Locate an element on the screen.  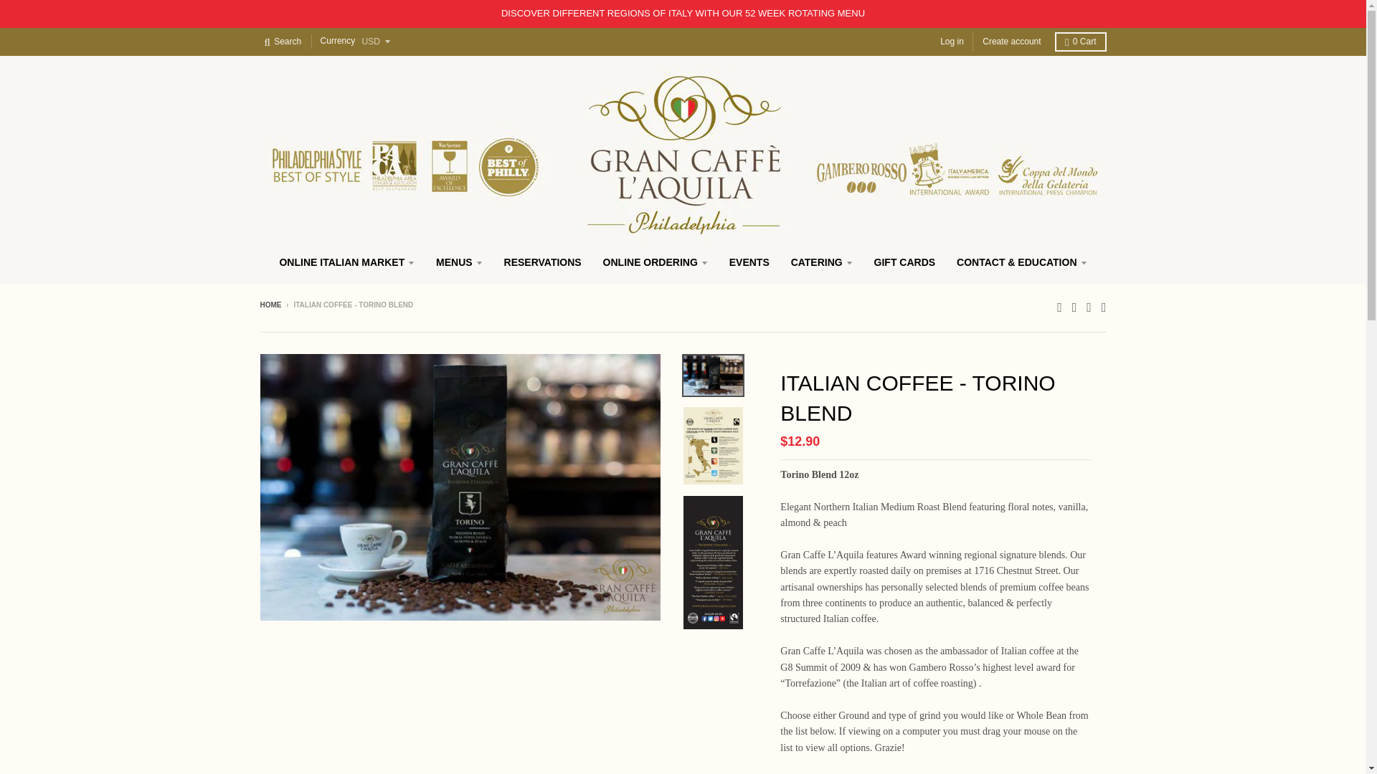
Create account is located at coordinates (1011, 42).